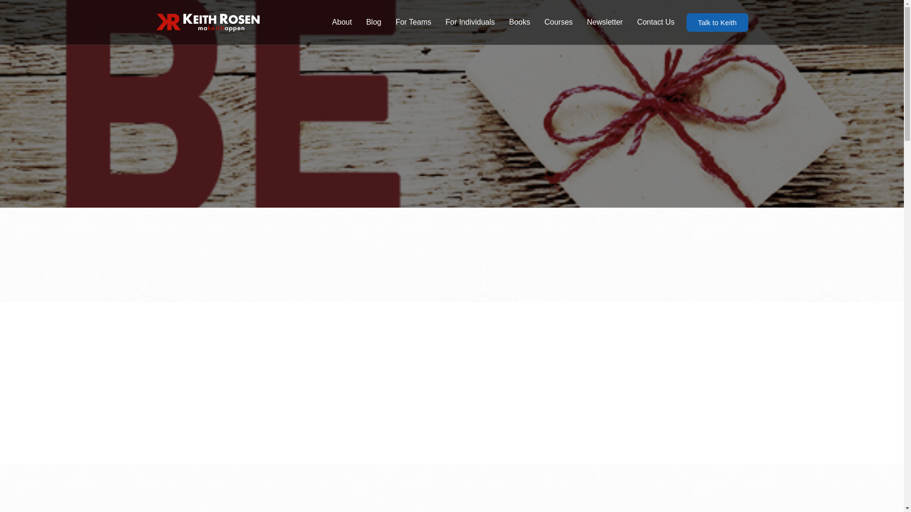 The width and height of the screenshot is (911, 512). I want to click on For Teams, so click(413, 22).